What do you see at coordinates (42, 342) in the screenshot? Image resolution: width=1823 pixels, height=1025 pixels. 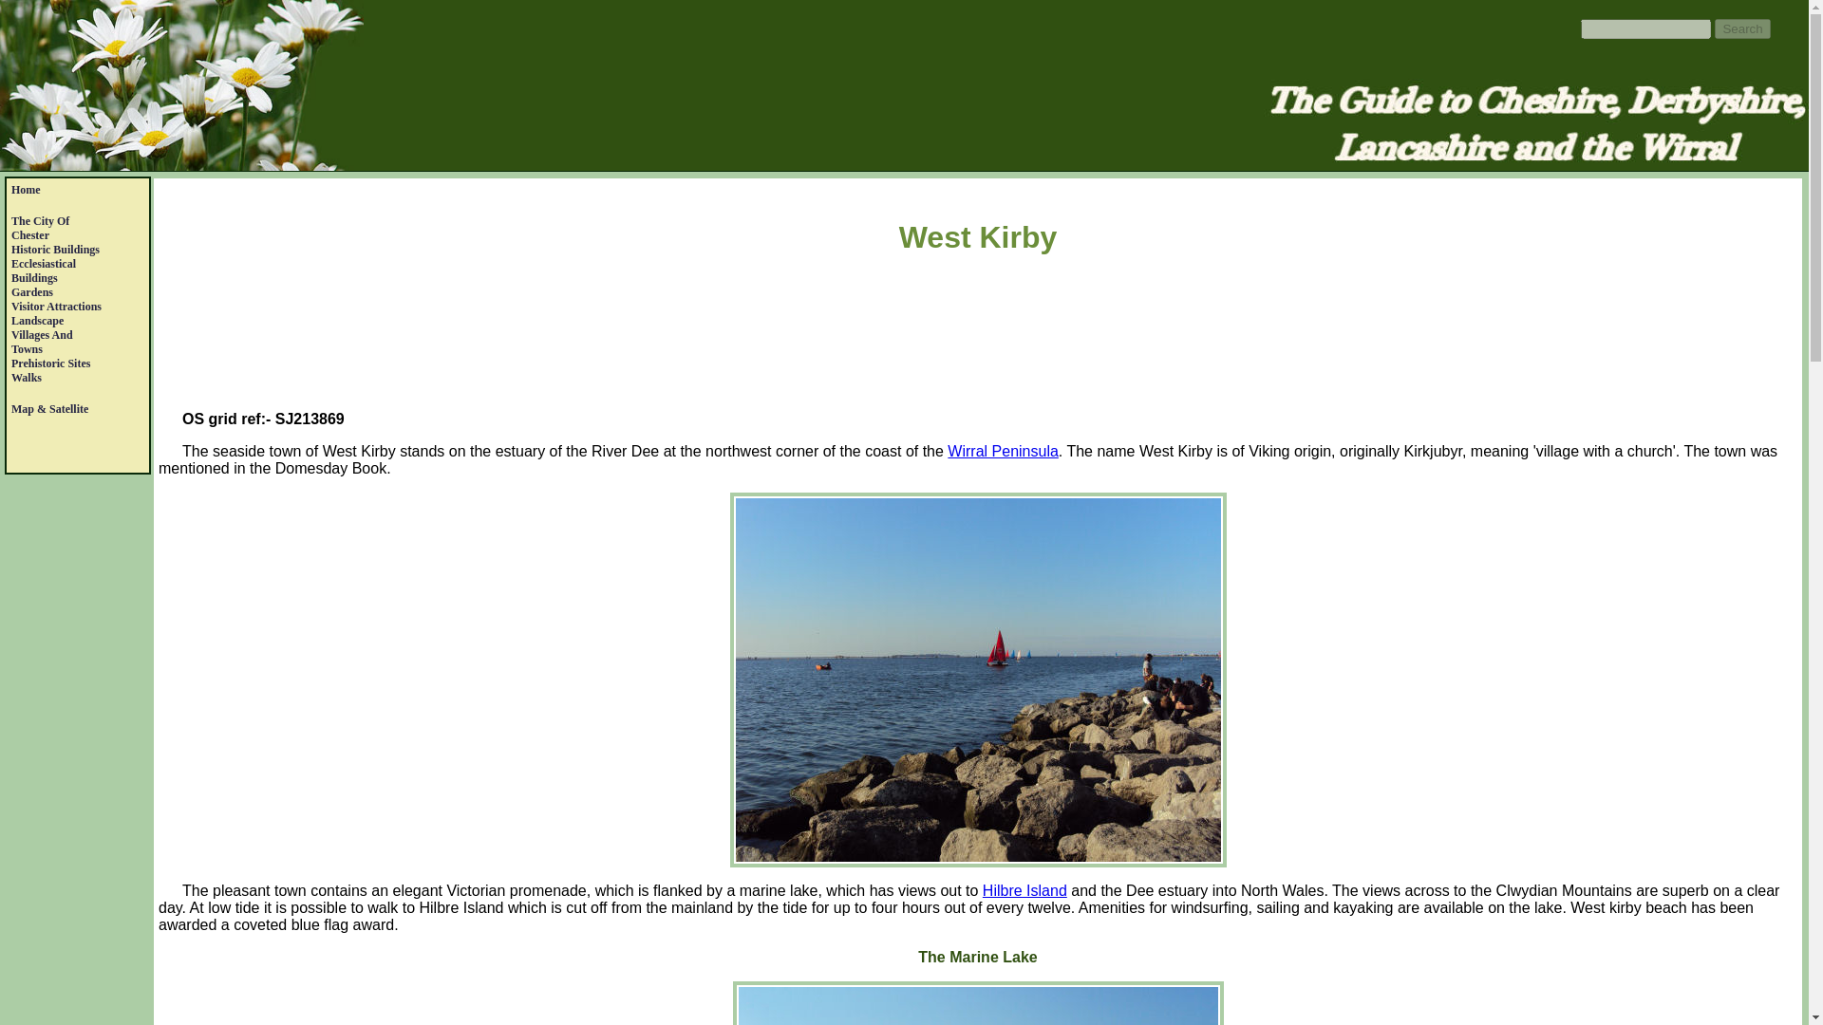 I see `Gardens` at bounding box center [42, 342].